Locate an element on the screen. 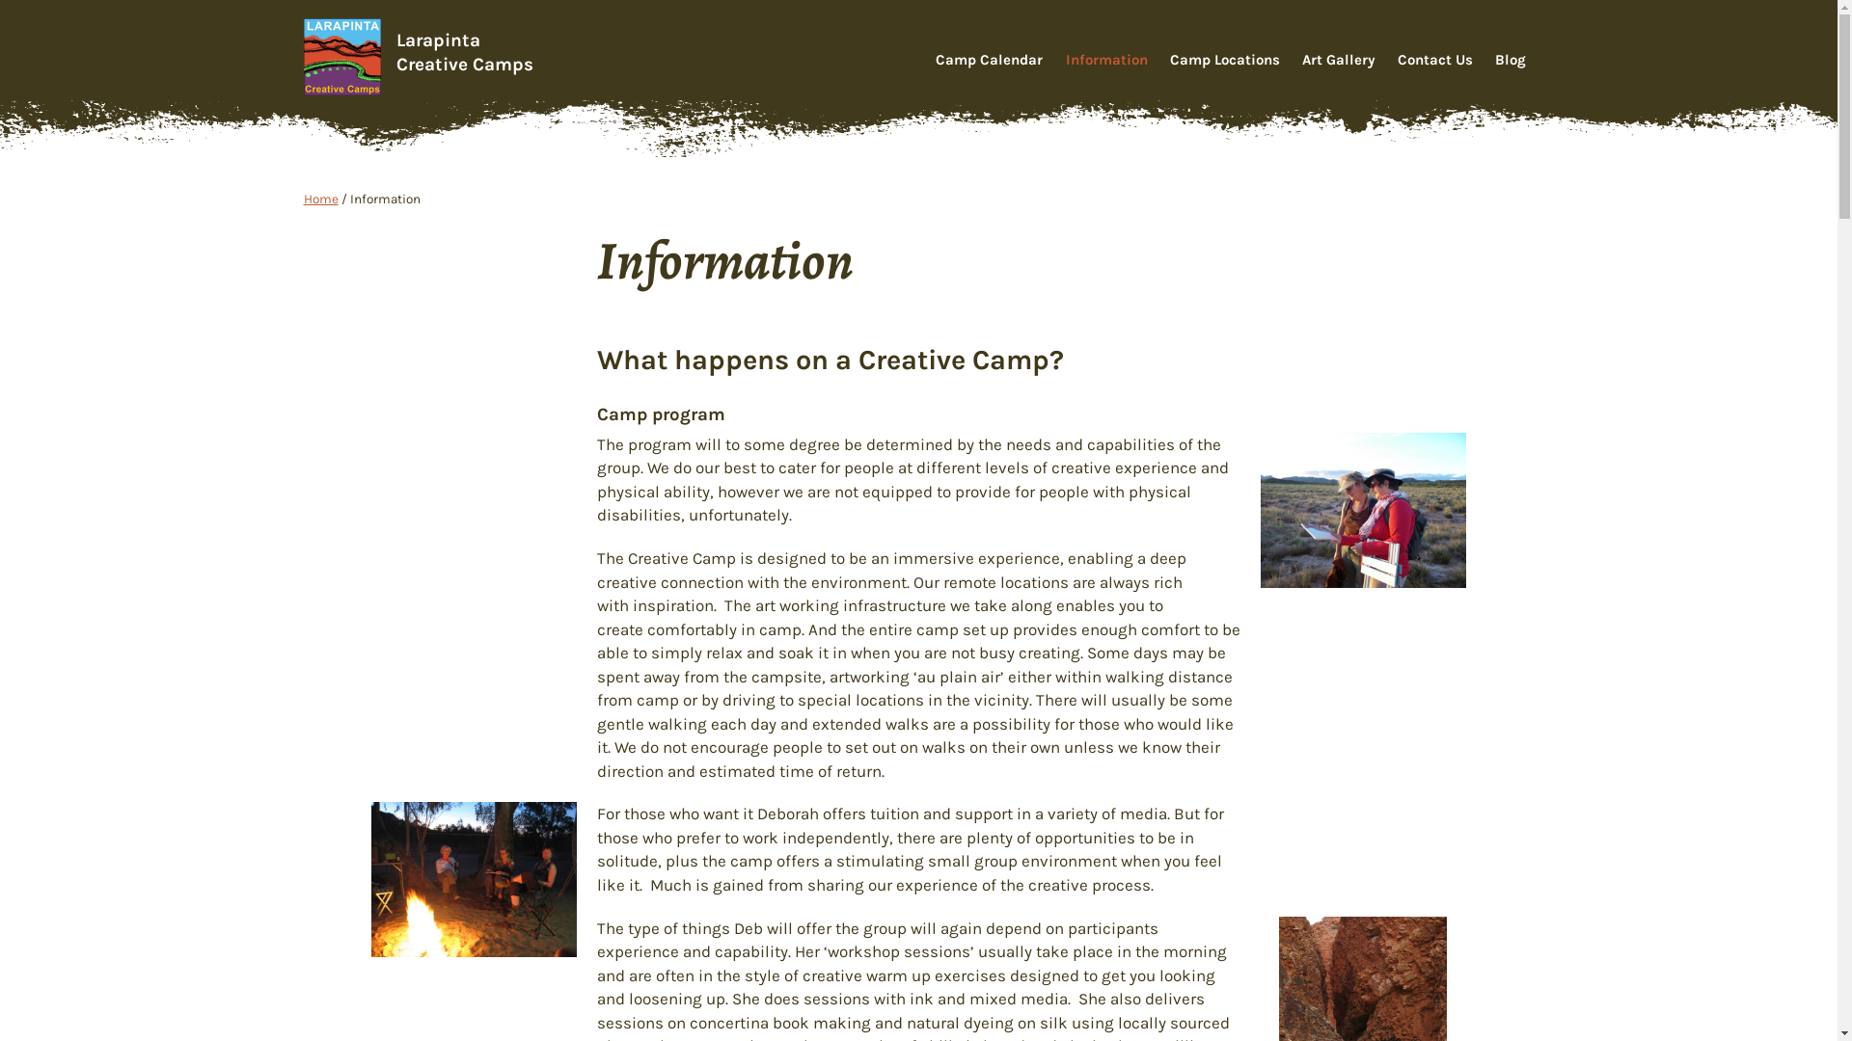  Home is located at coordinates (320, 199).